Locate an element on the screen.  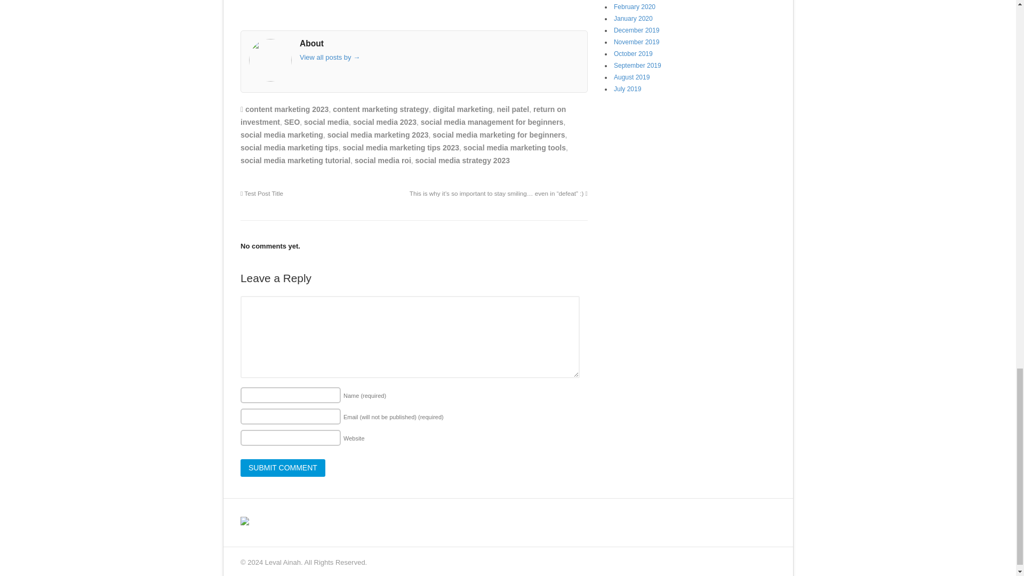
content marketing strategy is located at coordinates (381, 109).